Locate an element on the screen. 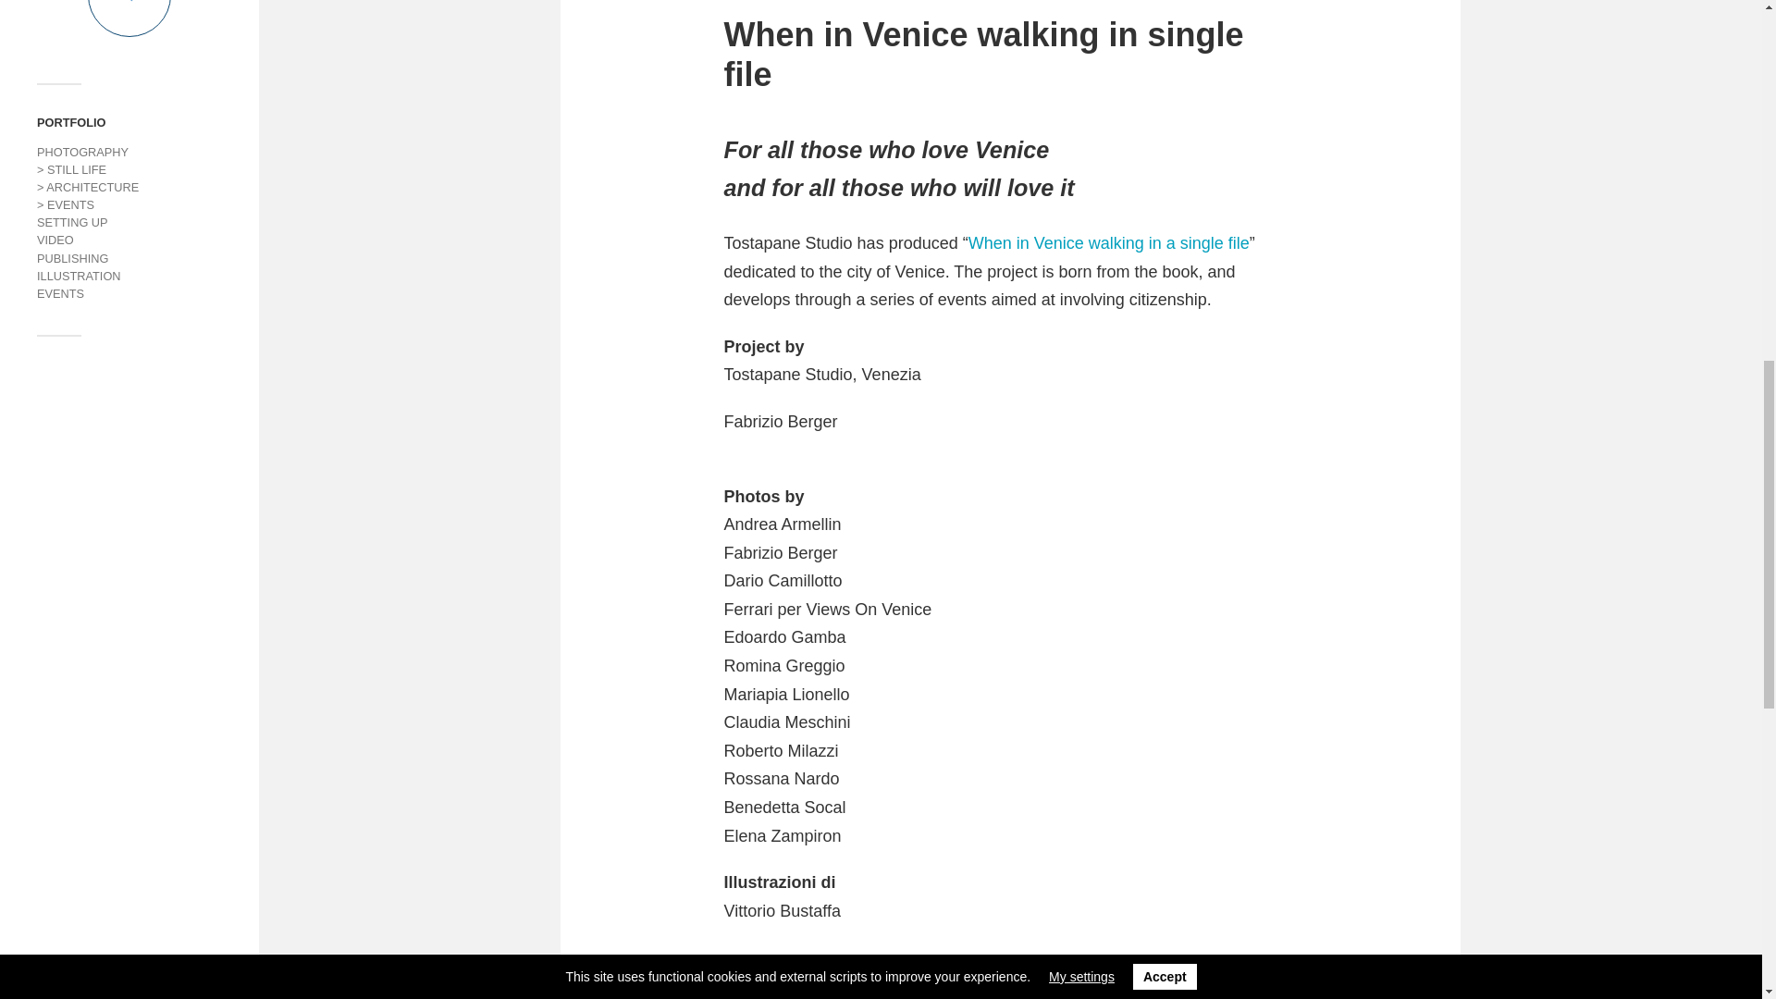 This screenshot has width=1776, height=999. PUBLISHING is located at coordinates (72, 259).